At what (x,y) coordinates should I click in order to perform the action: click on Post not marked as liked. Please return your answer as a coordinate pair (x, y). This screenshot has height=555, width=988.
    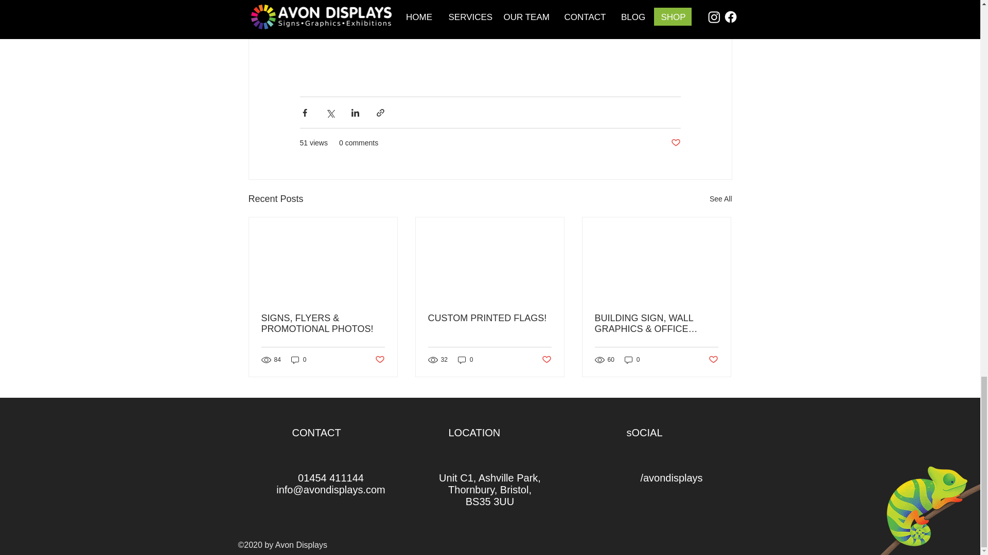
    Looking at the image, I should click on (379, 360).